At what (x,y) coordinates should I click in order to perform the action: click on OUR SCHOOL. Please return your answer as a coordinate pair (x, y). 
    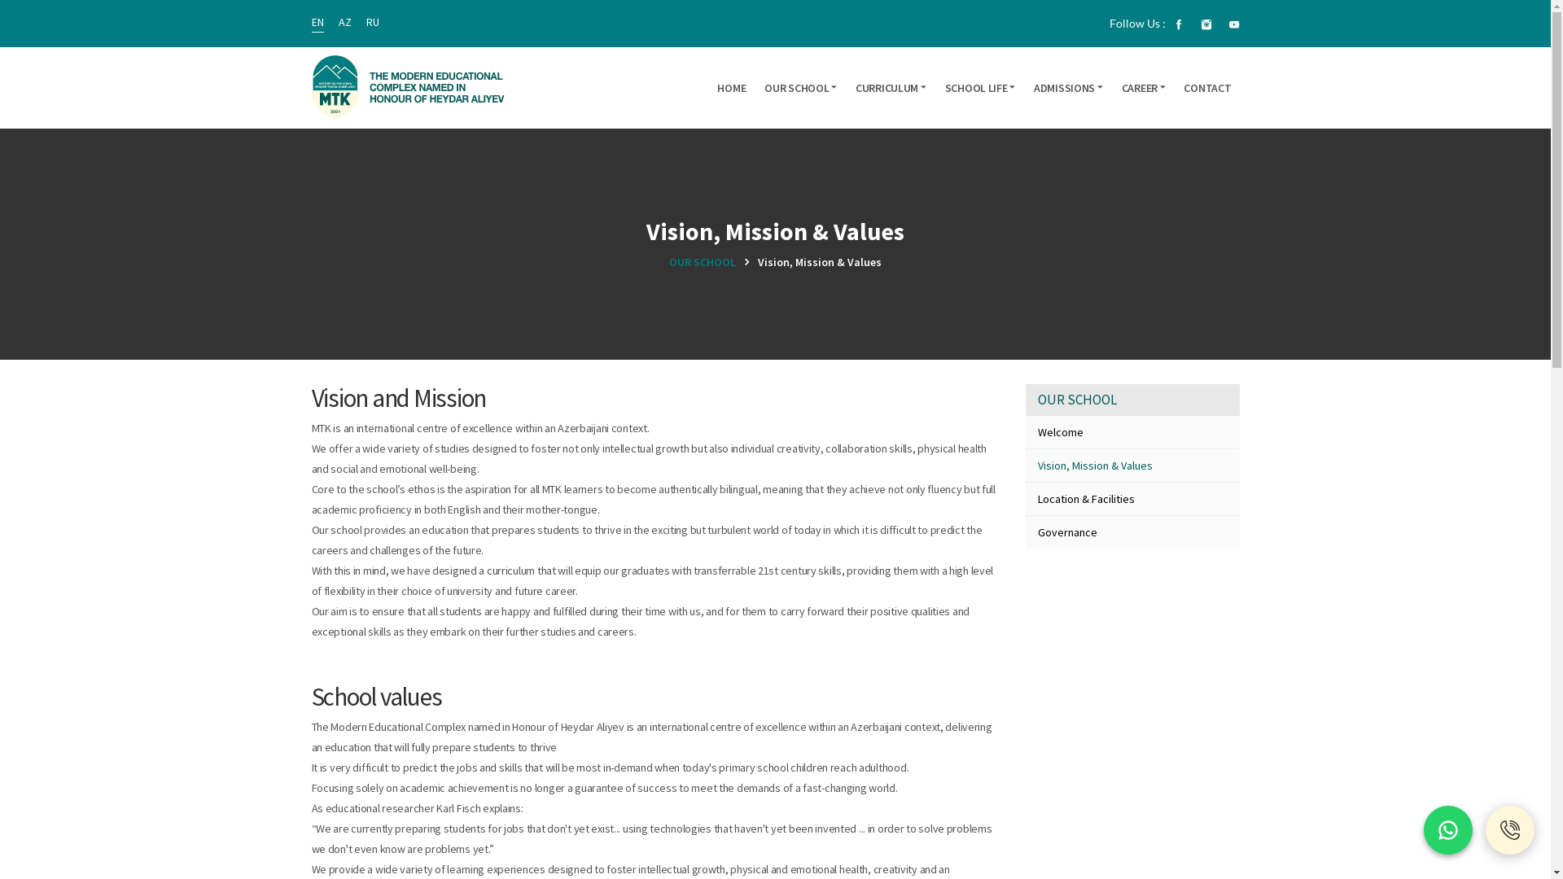
    Looking at the image, I should click on (712, 262).